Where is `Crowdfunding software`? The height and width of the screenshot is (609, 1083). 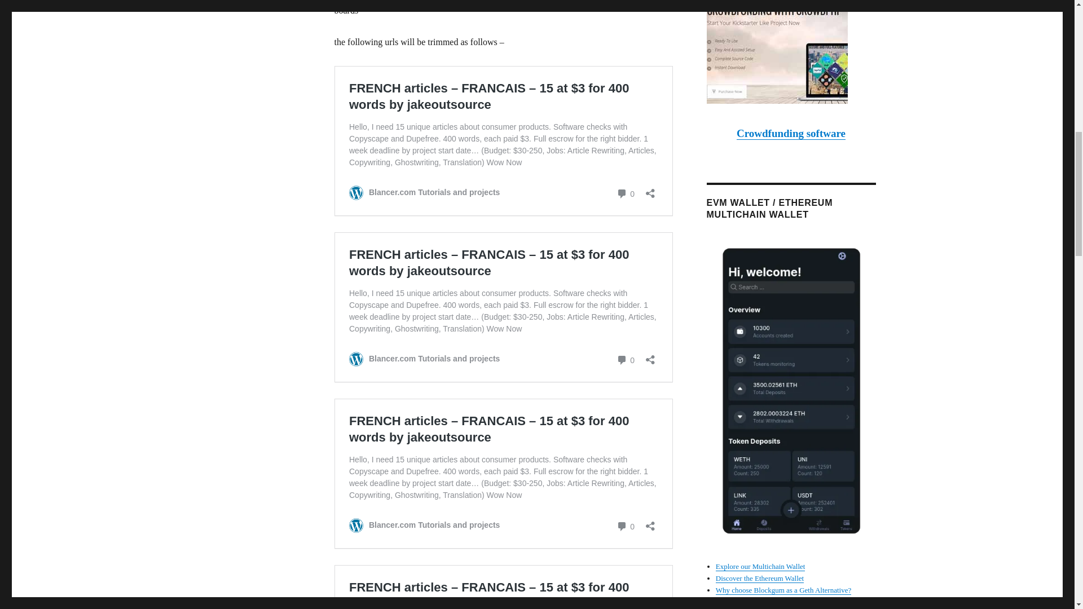
Crowdfunding software is located at coordinates (791, 133).